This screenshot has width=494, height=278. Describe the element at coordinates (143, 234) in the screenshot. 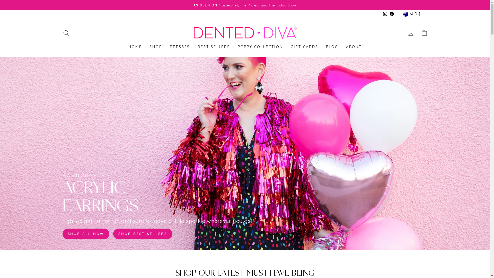

I see `SHOP BEST SELLERS` at that location.